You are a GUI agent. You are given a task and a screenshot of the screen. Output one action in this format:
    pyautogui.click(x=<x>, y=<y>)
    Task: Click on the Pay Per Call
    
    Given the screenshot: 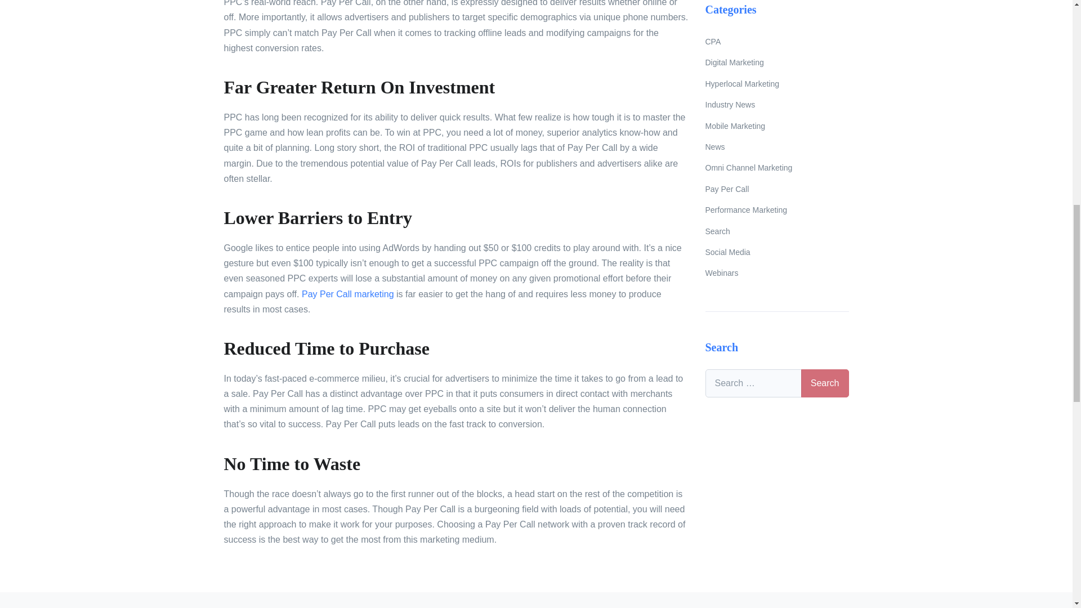 What is the action you would take?
    pyautogui.click(x=776, y=189)
    